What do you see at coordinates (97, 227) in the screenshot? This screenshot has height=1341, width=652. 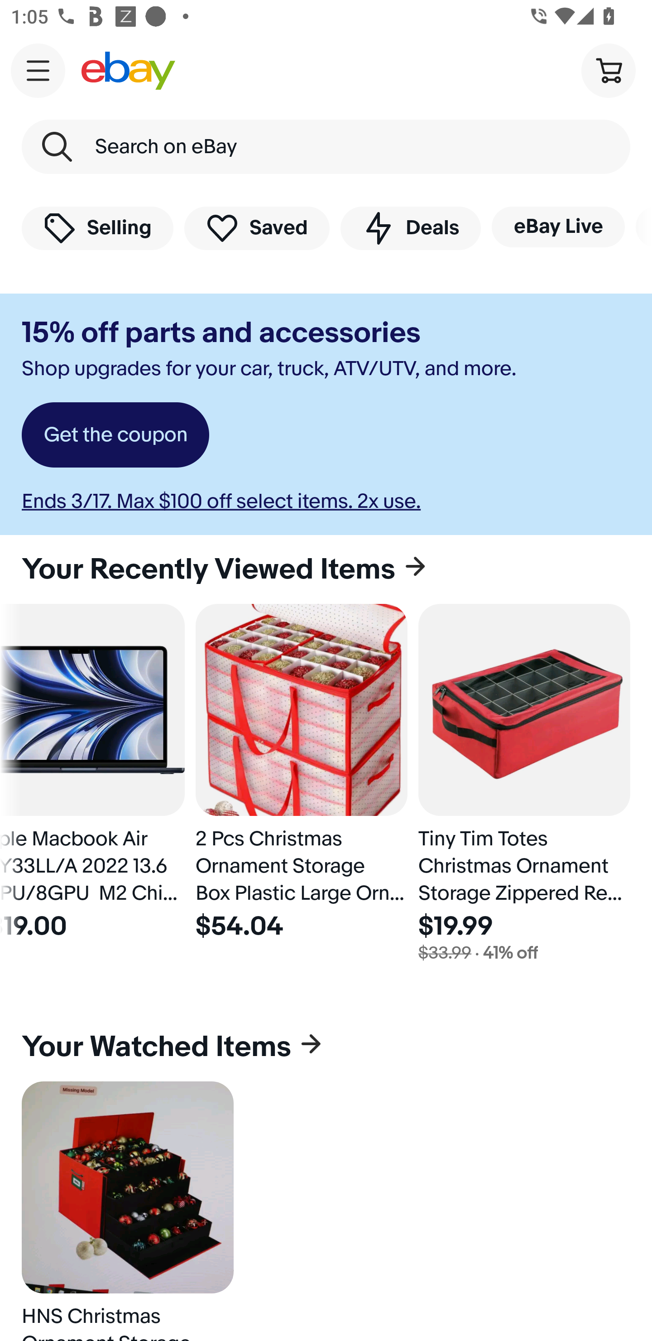 I see `Selling` at bounding box center [97, 227].